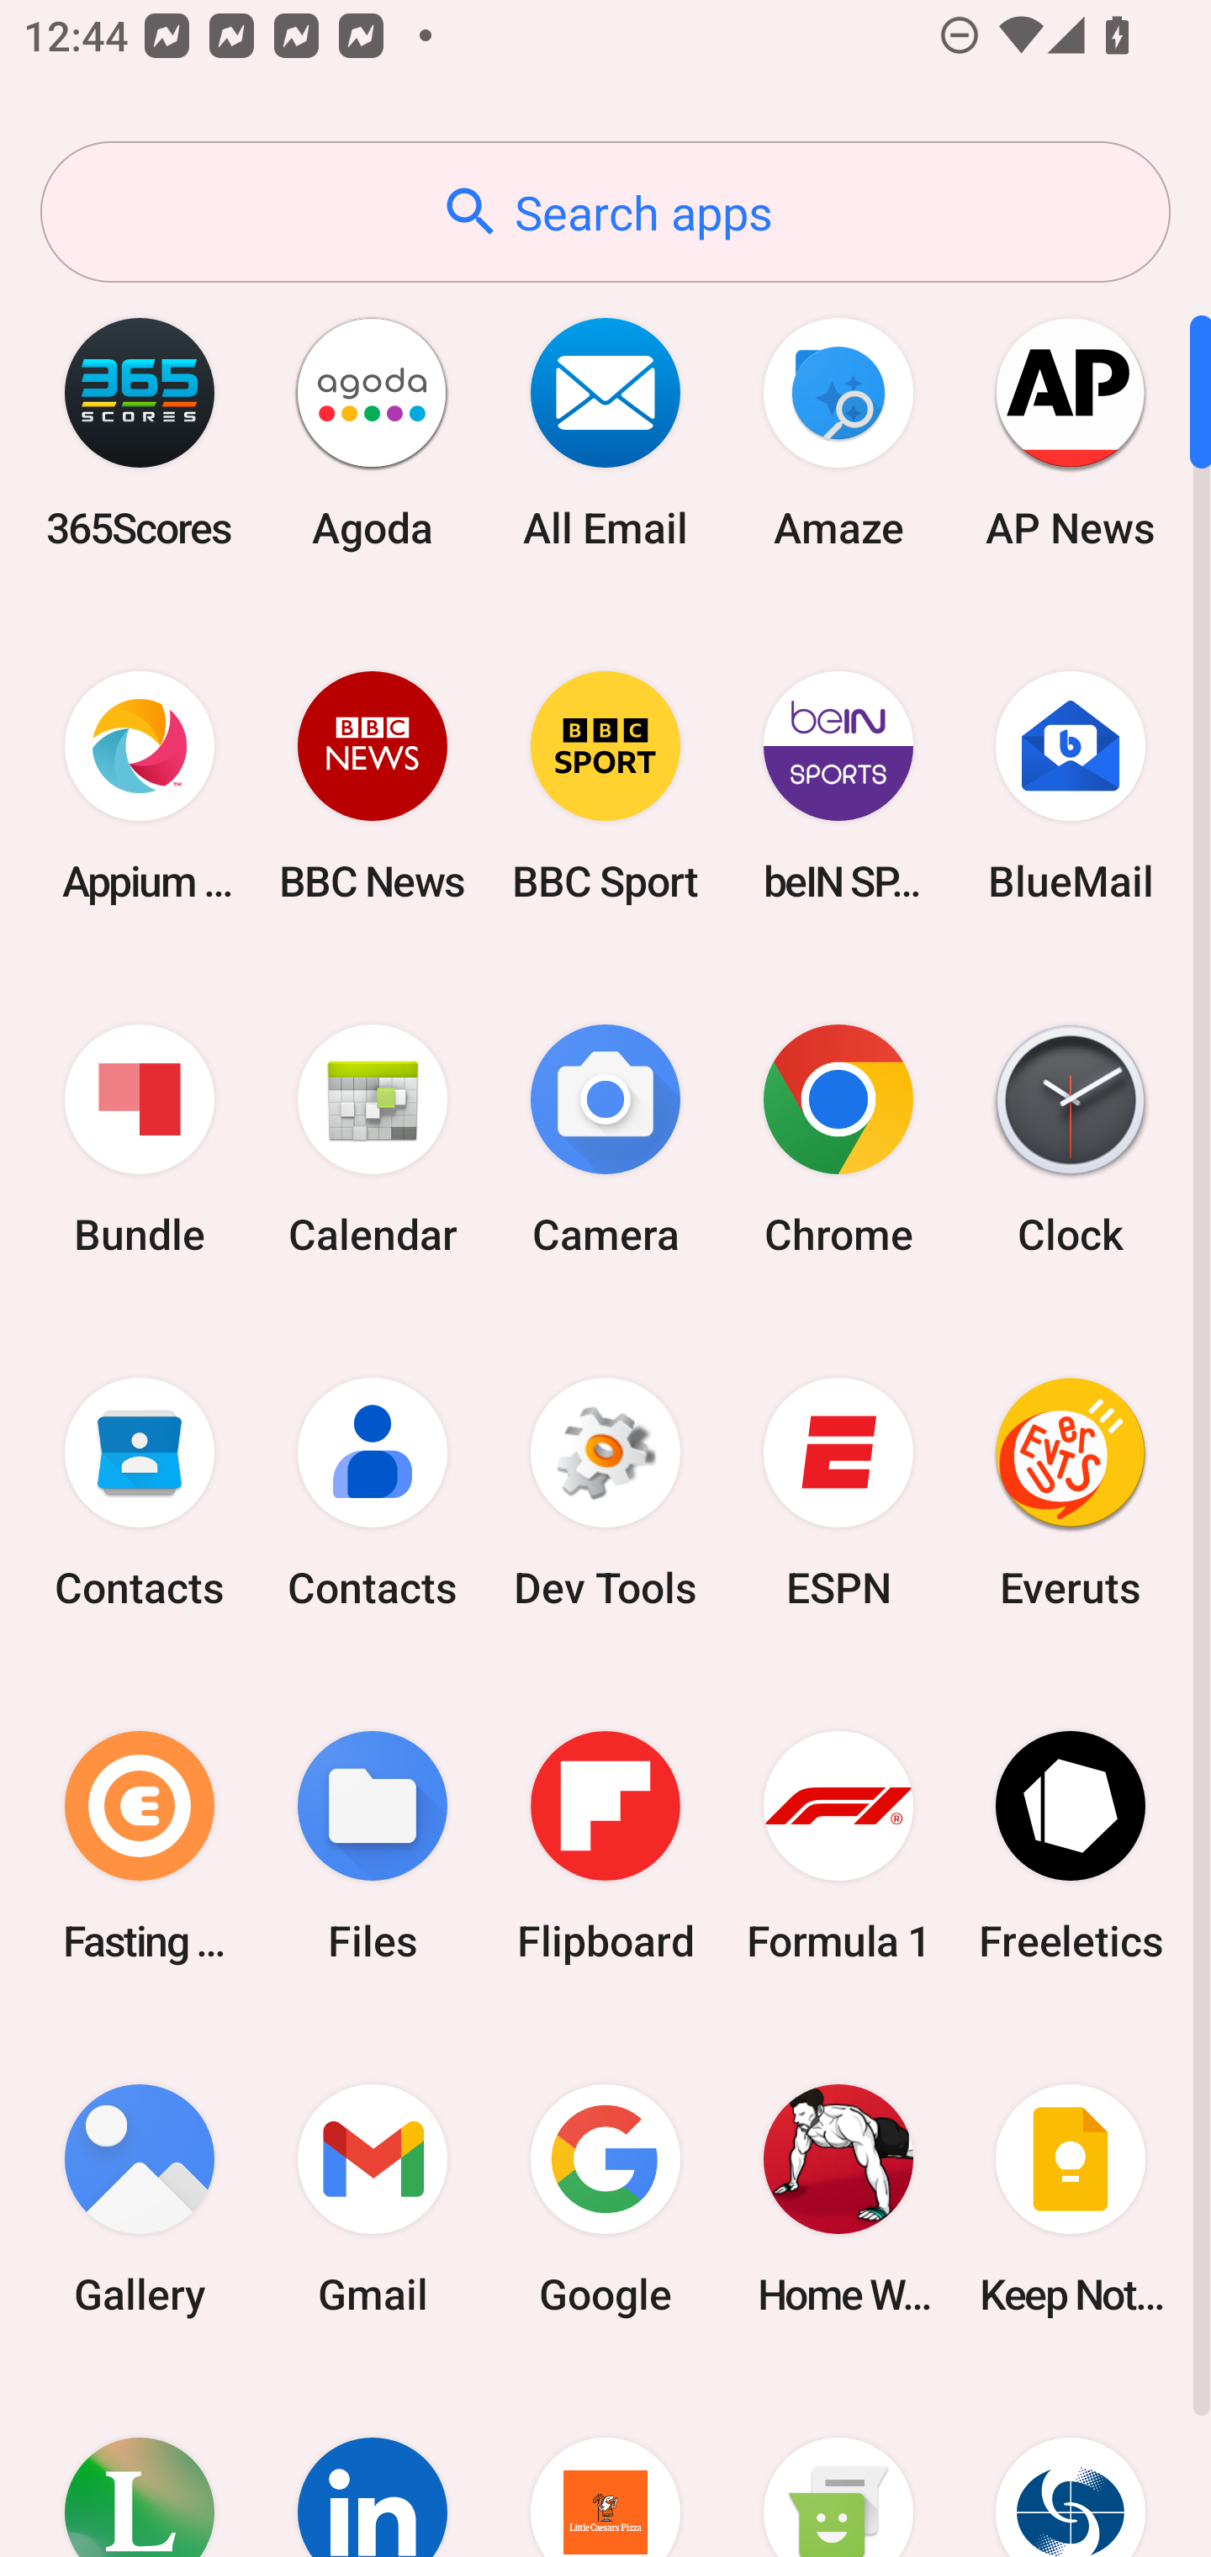  I want to click on ESPN, so click(838, 1493).